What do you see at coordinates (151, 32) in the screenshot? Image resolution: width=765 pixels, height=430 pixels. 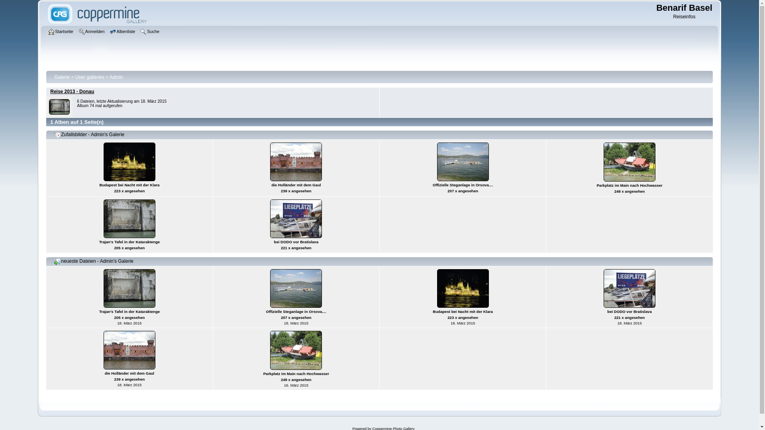 I see `Suche` at bounding box center [151, 32].